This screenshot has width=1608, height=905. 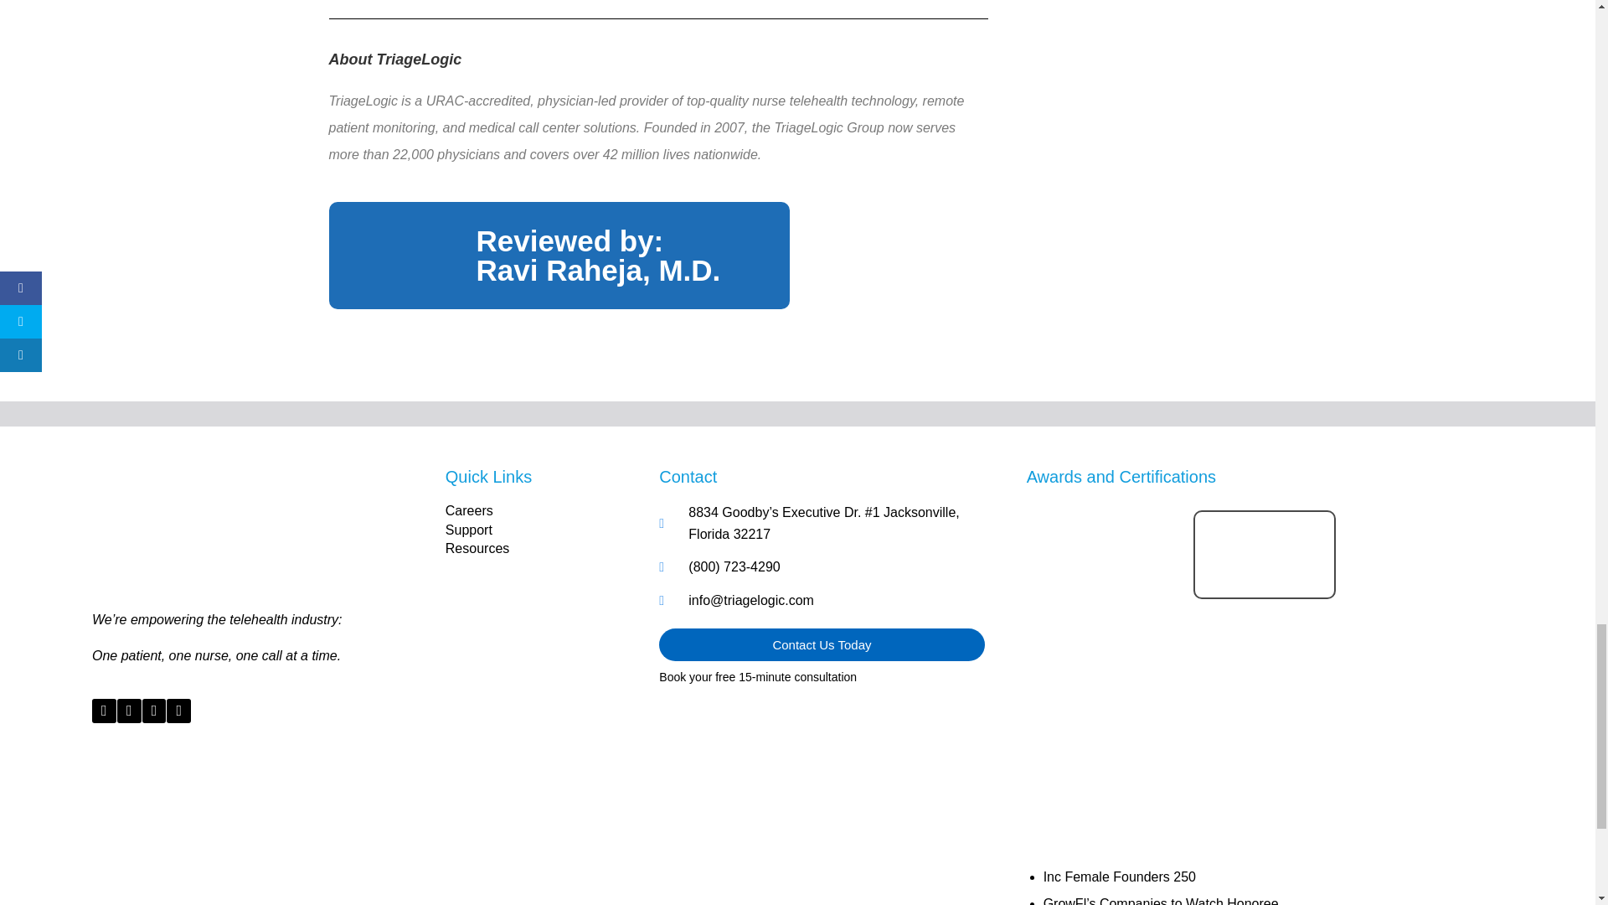 I want to click on MBE, so click(x=1105, y=573).